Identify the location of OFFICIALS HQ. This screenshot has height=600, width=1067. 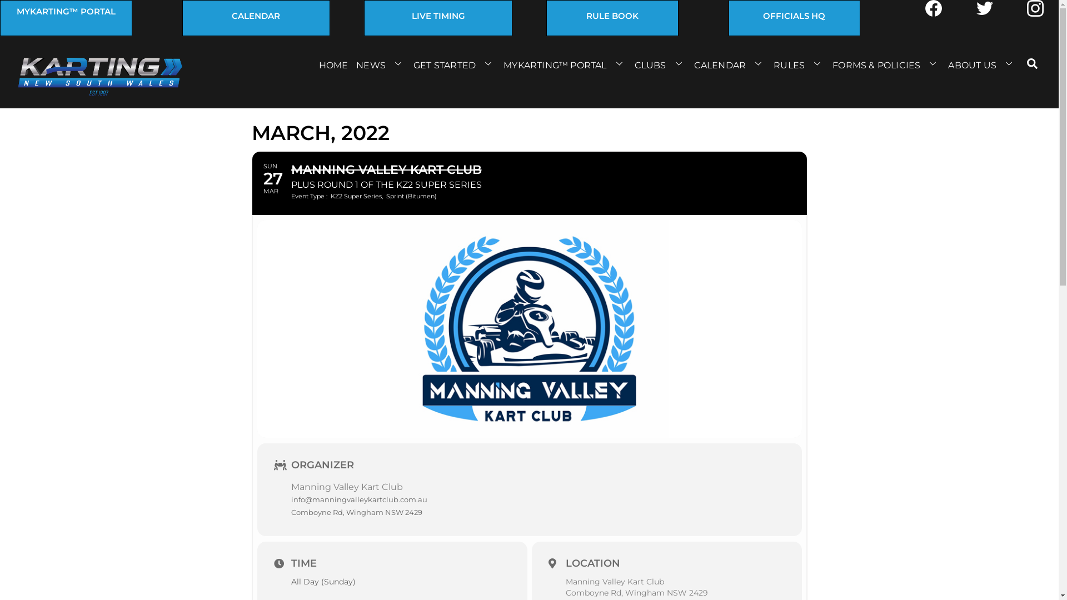
(795, 16).